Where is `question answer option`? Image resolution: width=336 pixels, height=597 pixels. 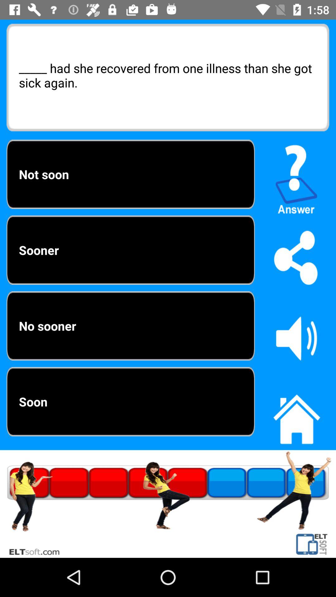 question answer option is located at coordinates (297, 177).